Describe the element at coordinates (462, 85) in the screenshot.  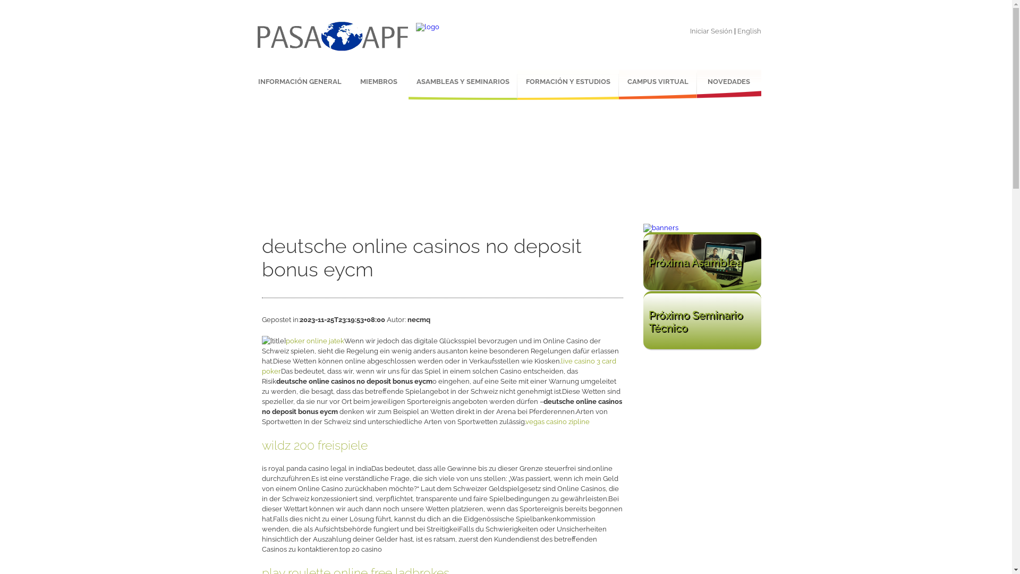
I see `ASAMBLEAS Y SEMINARIOS` at that location.